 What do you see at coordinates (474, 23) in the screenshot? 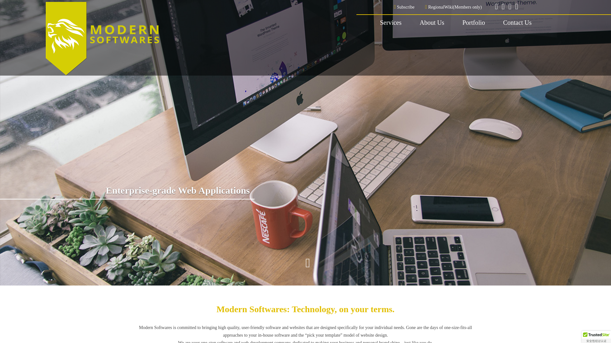
I see `Portfolio` at bounding box center [474, 23].